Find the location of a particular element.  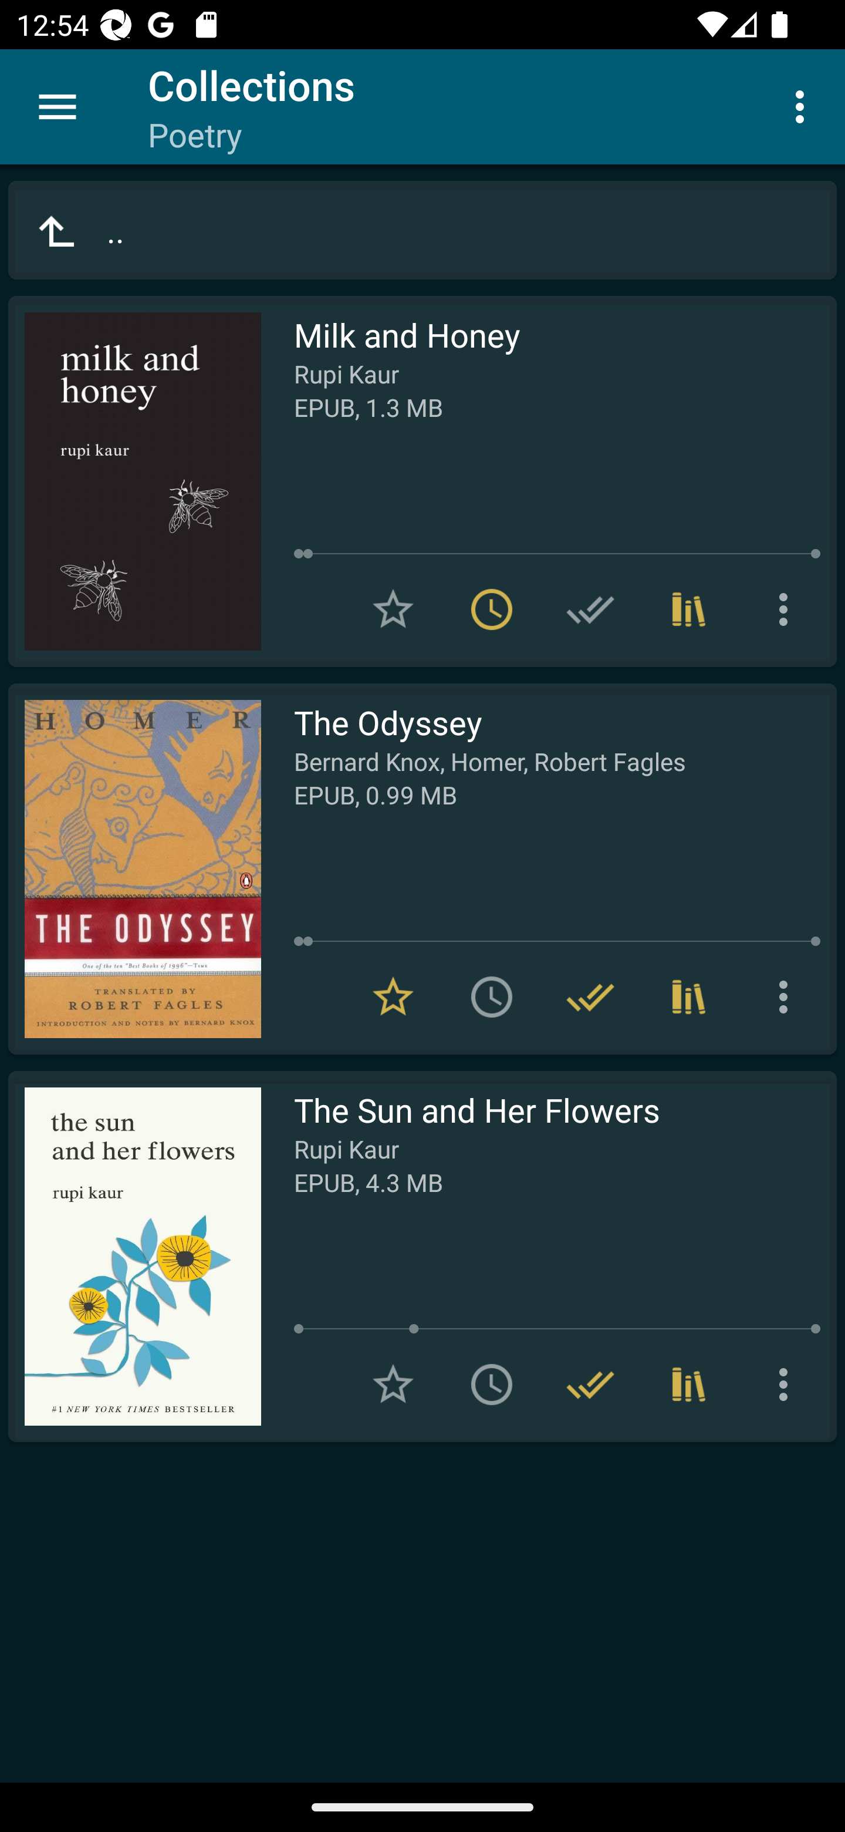

Collections (2) is located at coordinates (689, 996).